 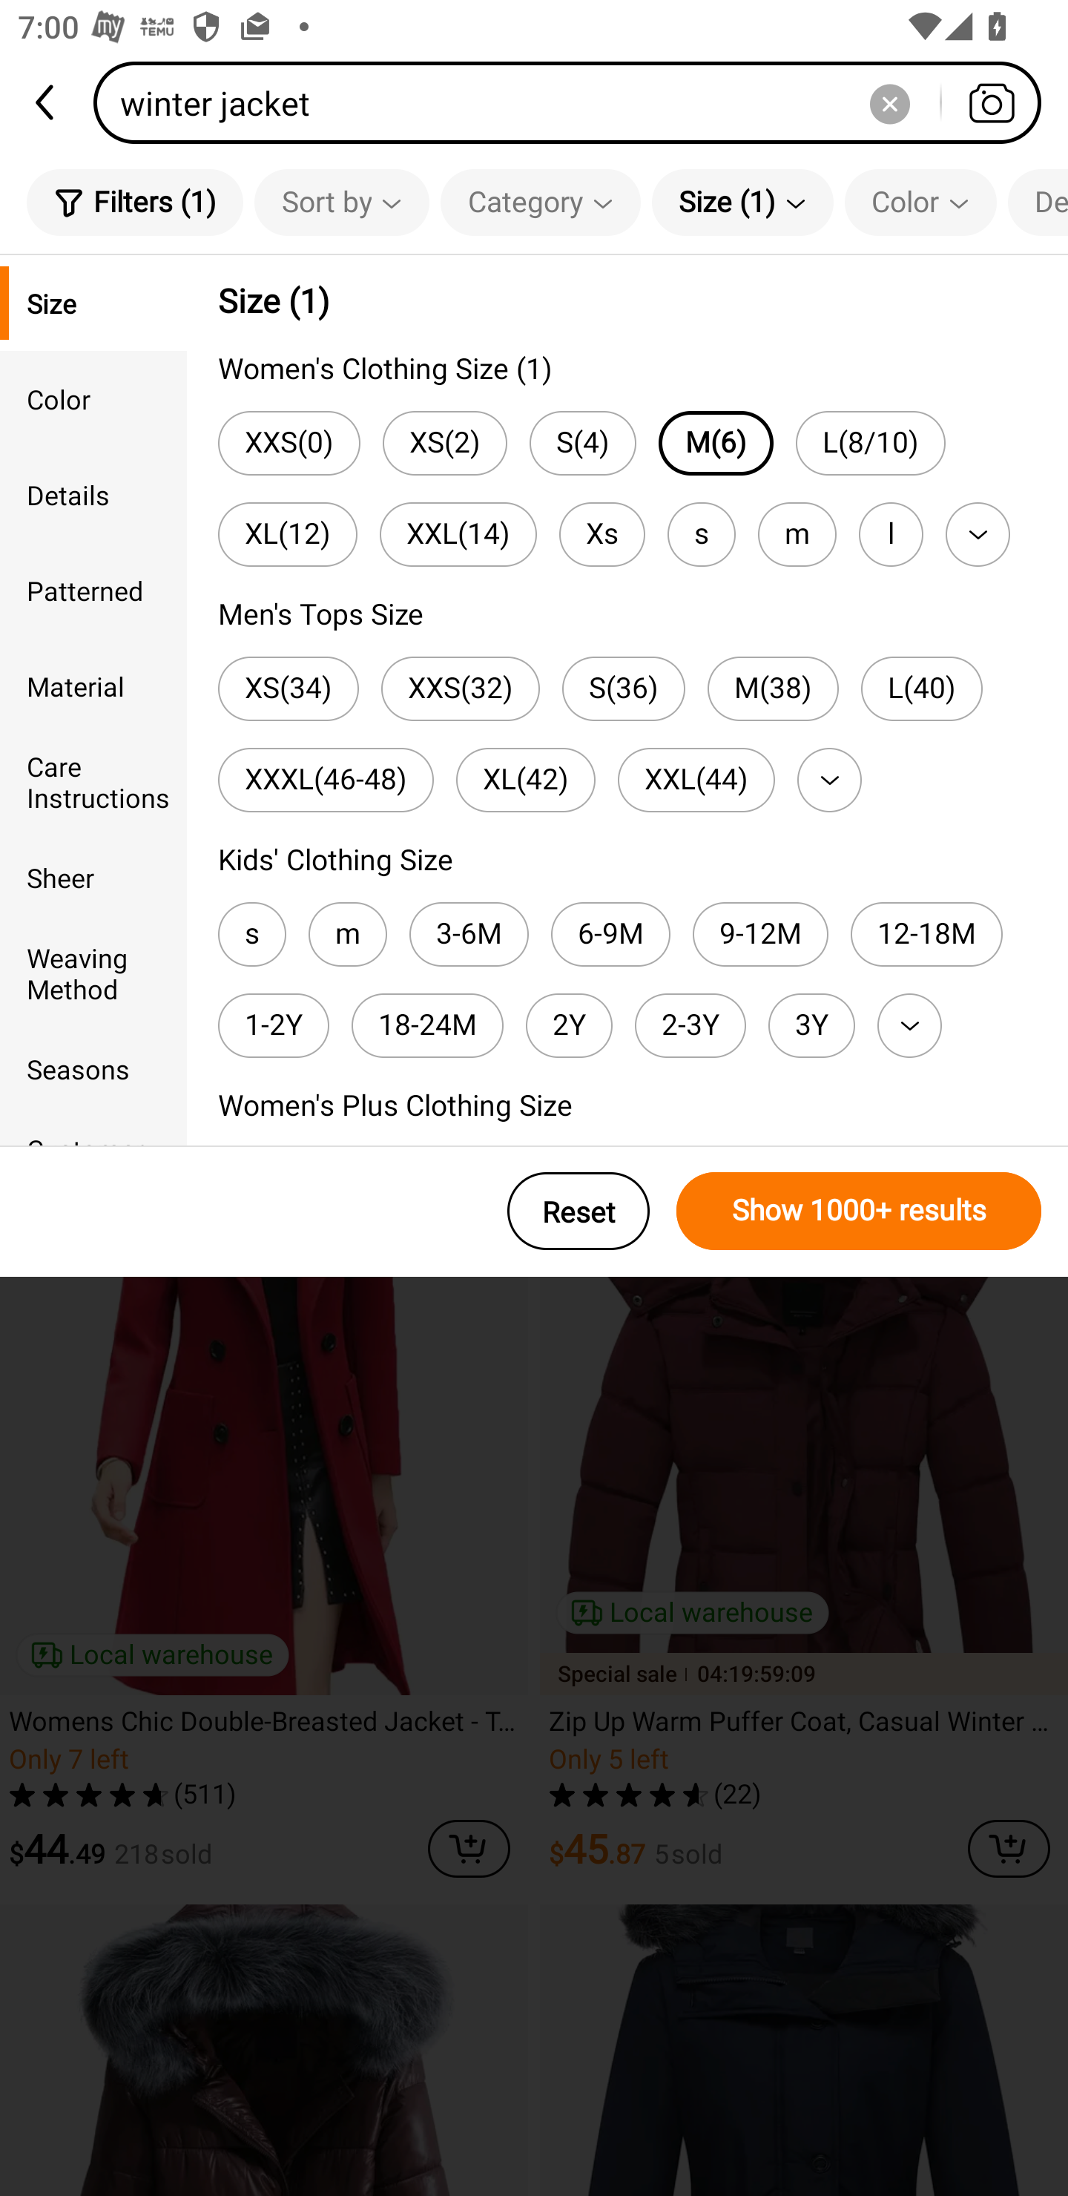 I want to click on back, so click(x=47, y=102).